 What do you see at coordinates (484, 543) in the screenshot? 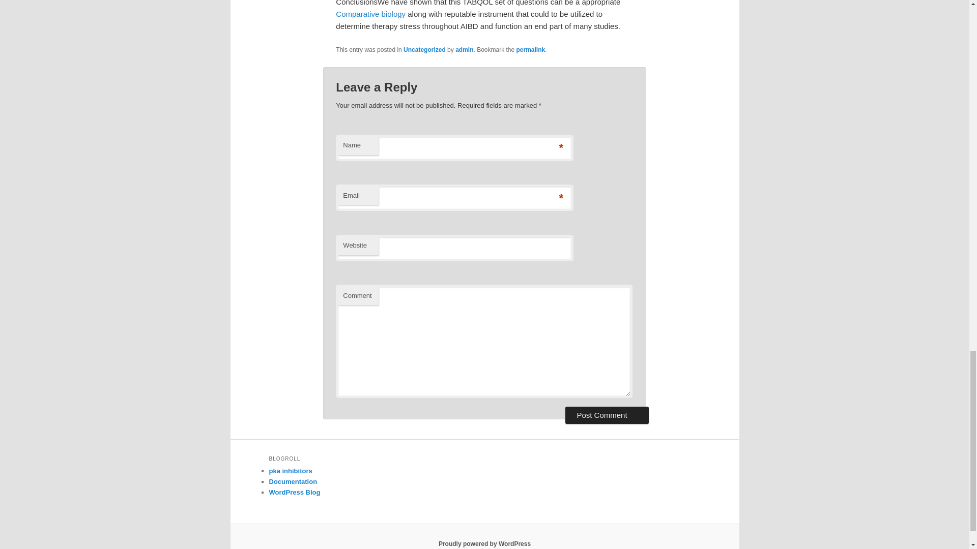
I see `Proudly powered by WordPress` at bounding box center [484, 543].